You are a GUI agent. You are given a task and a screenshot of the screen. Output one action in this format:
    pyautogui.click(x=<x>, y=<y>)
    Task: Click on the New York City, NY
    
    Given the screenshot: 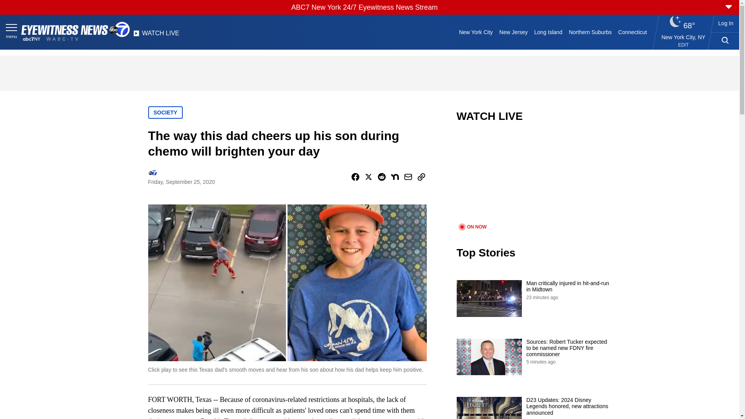 What is the action you would take?
    pyautogui.click(x=683, y=37)
    